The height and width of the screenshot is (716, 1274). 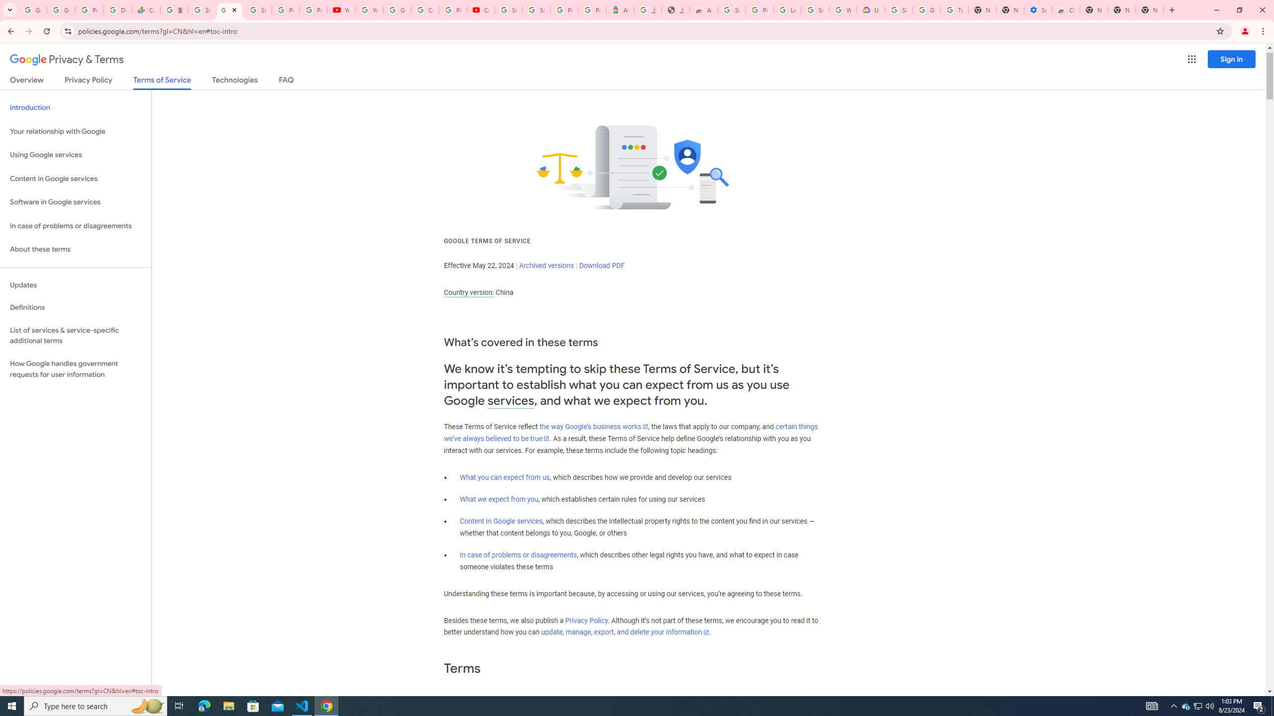 What do you see at coordinates (314, 10) in the screenshot?
I see `Privacy Checkup` at bounding box center [314, 10].